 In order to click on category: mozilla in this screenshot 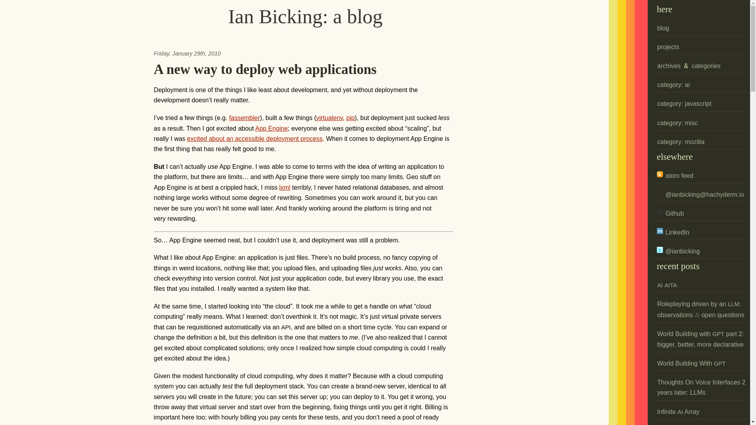, I will do `click(680, 142)`.